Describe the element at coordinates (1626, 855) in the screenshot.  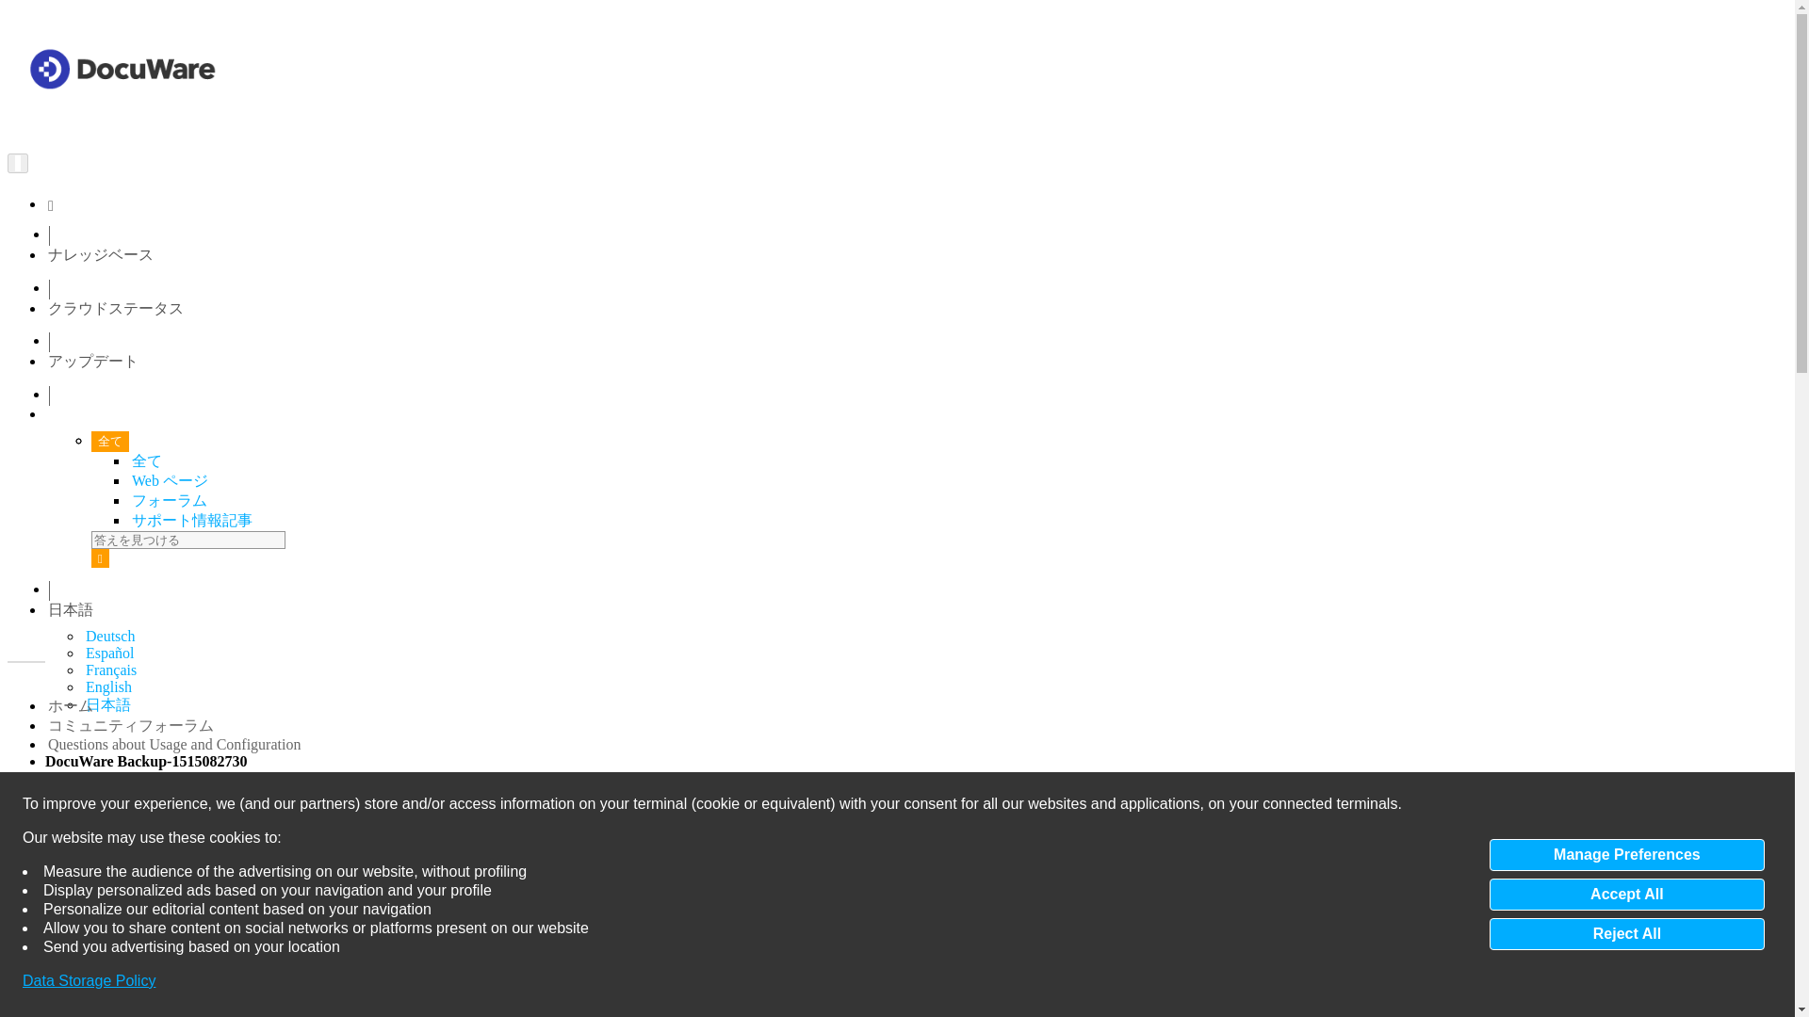
I see `Manage Preferences` at that location.